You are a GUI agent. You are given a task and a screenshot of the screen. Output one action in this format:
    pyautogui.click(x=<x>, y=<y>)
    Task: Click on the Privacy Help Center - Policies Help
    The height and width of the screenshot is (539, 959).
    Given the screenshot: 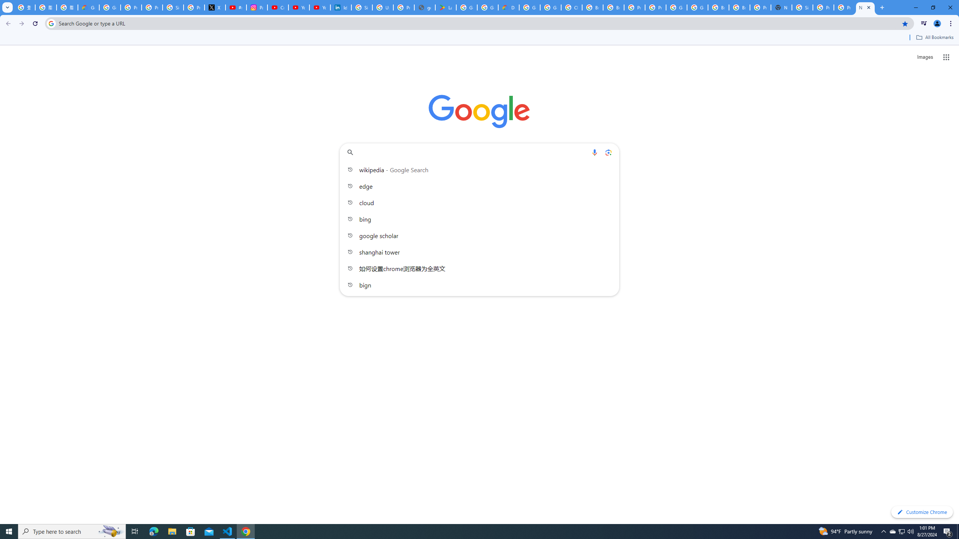 What is the action you would take?
    pyautogui.click(x=152, y=7)
    